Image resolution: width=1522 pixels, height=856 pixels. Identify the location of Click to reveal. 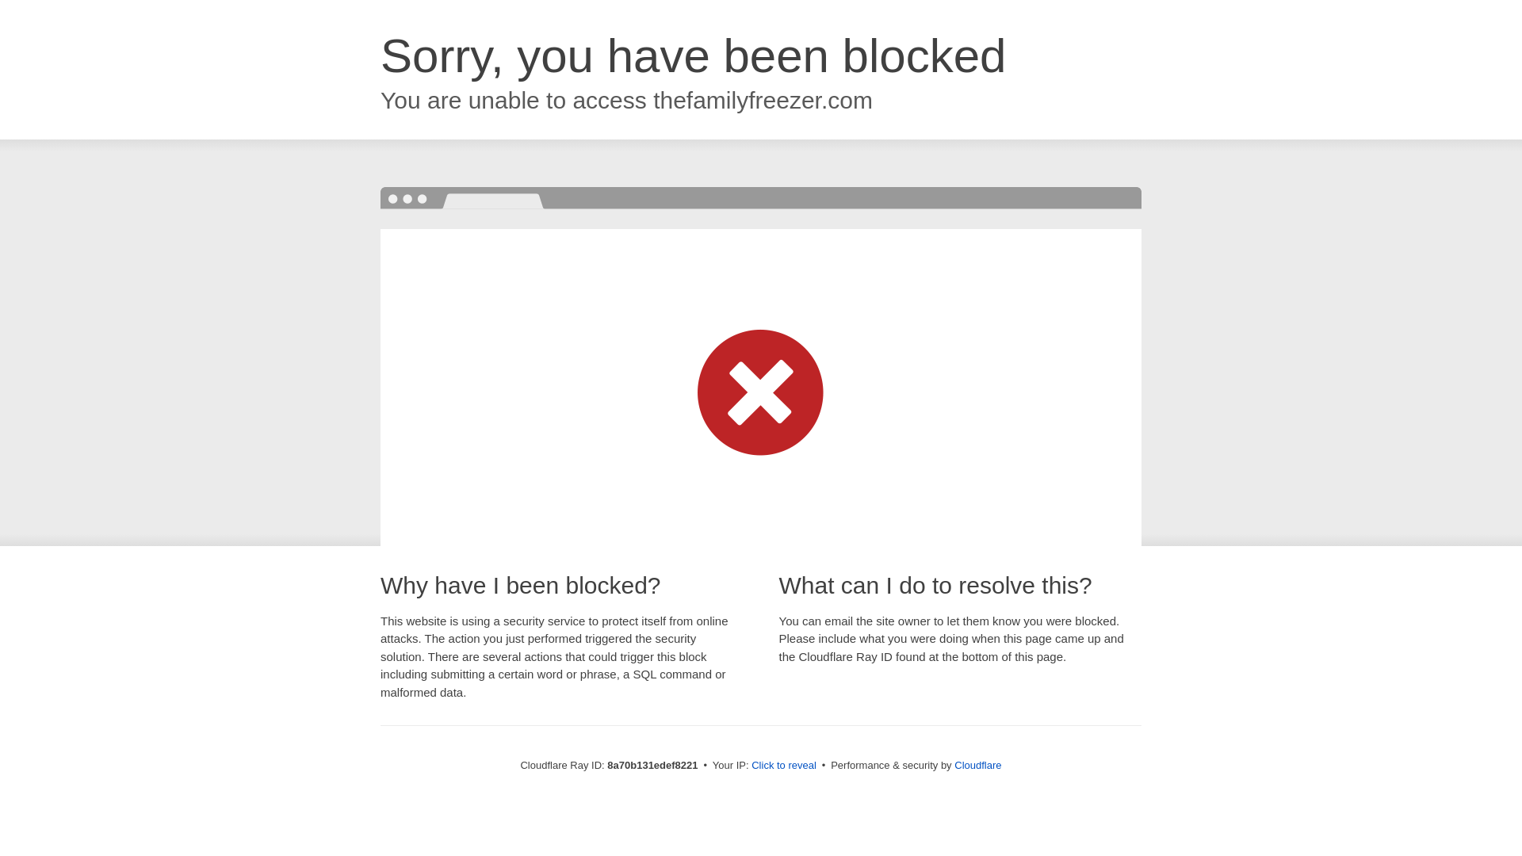
(783, 766).